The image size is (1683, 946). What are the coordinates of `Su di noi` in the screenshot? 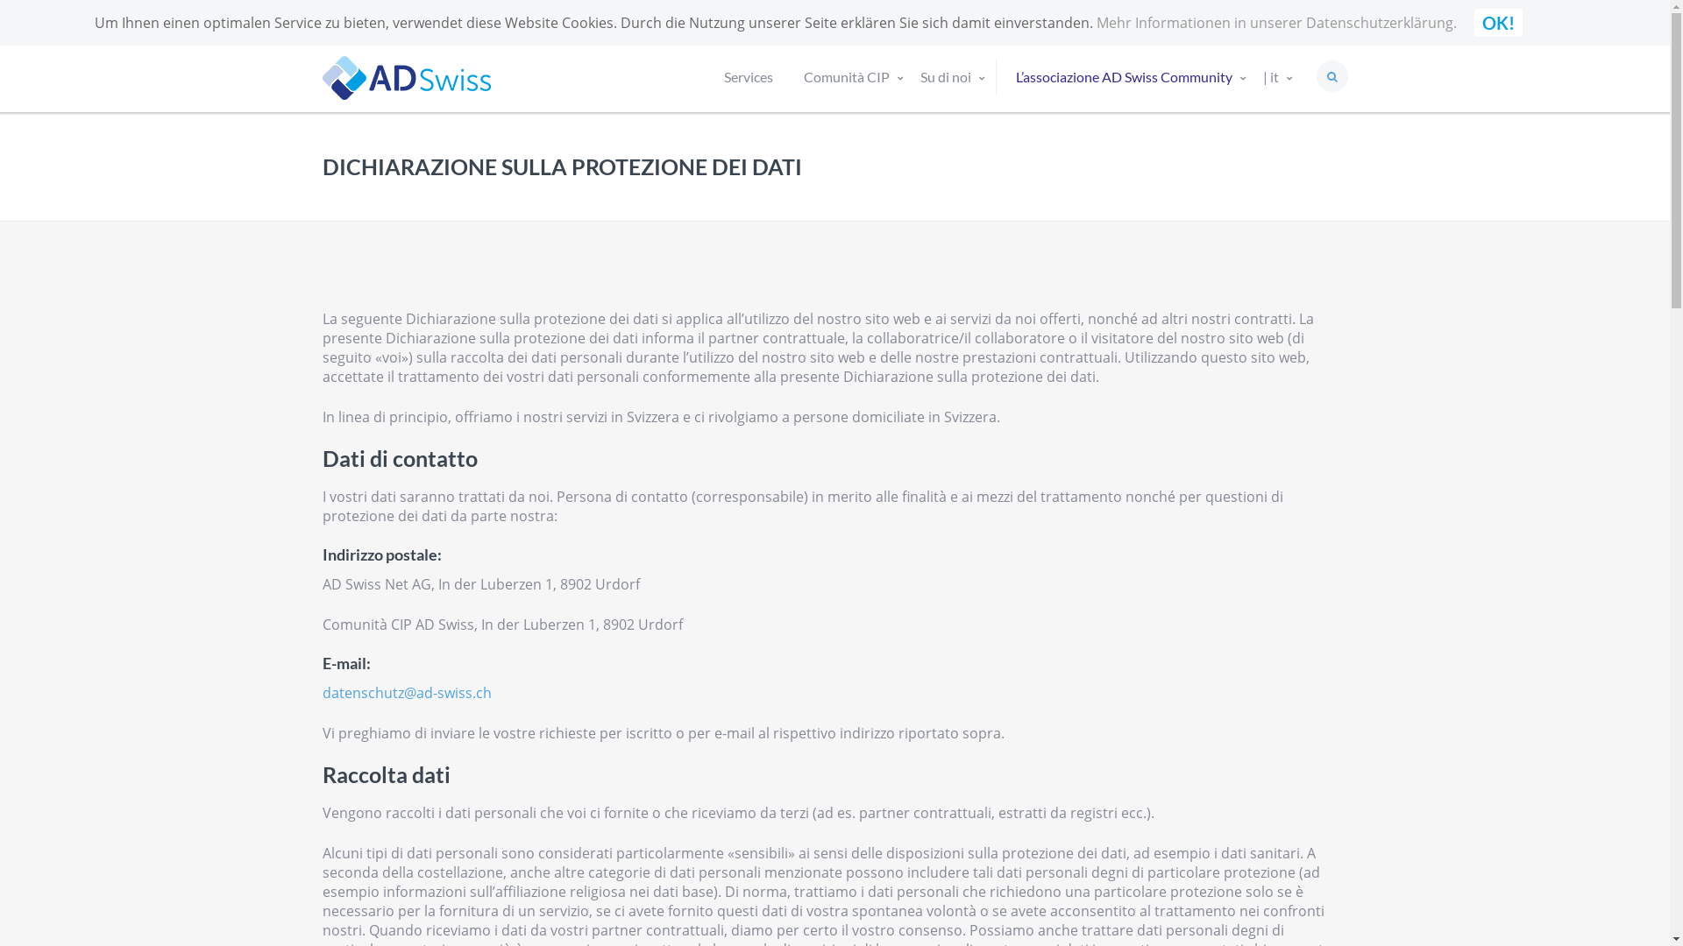 It's located at (954, 86).